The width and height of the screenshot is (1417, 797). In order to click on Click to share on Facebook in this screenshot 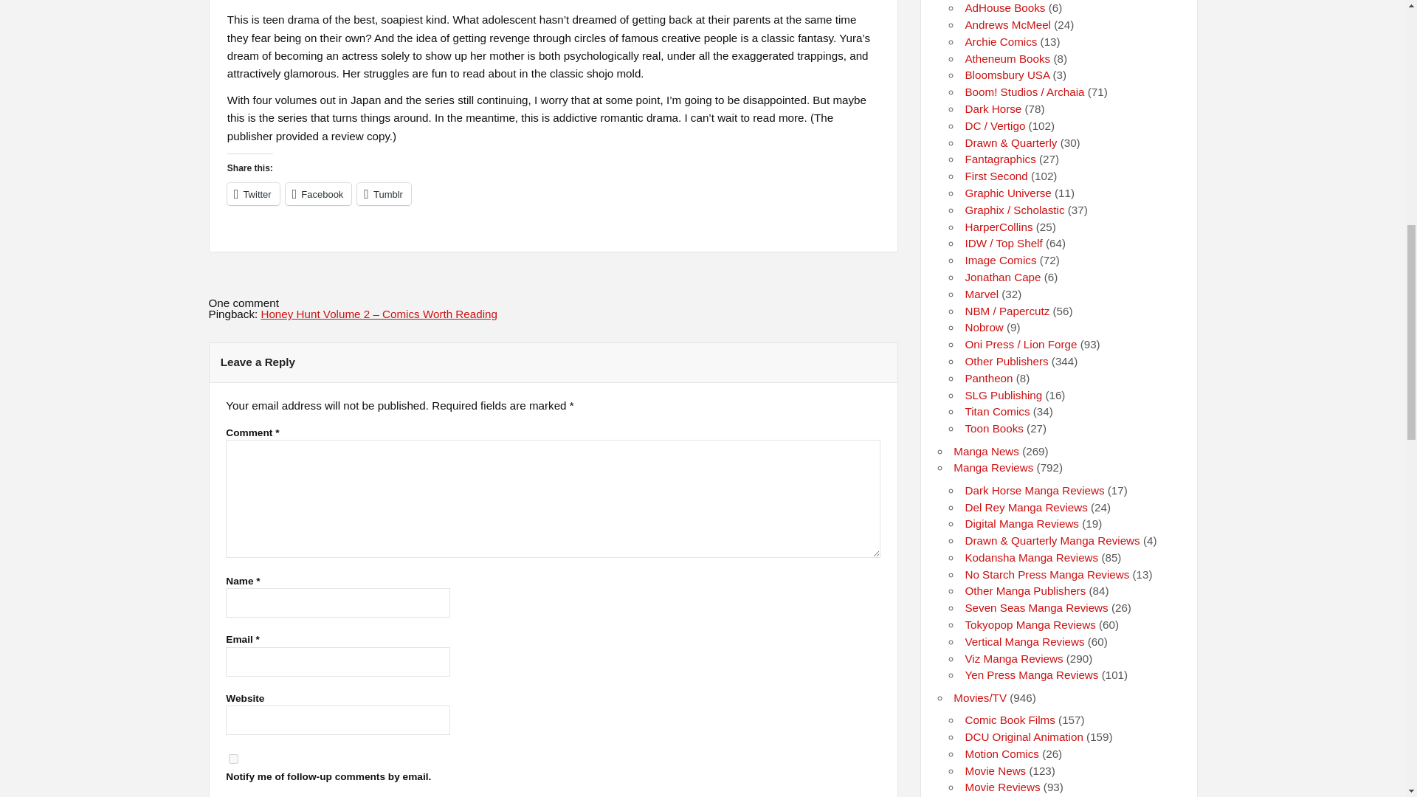, I will do `click(319, 193)`.